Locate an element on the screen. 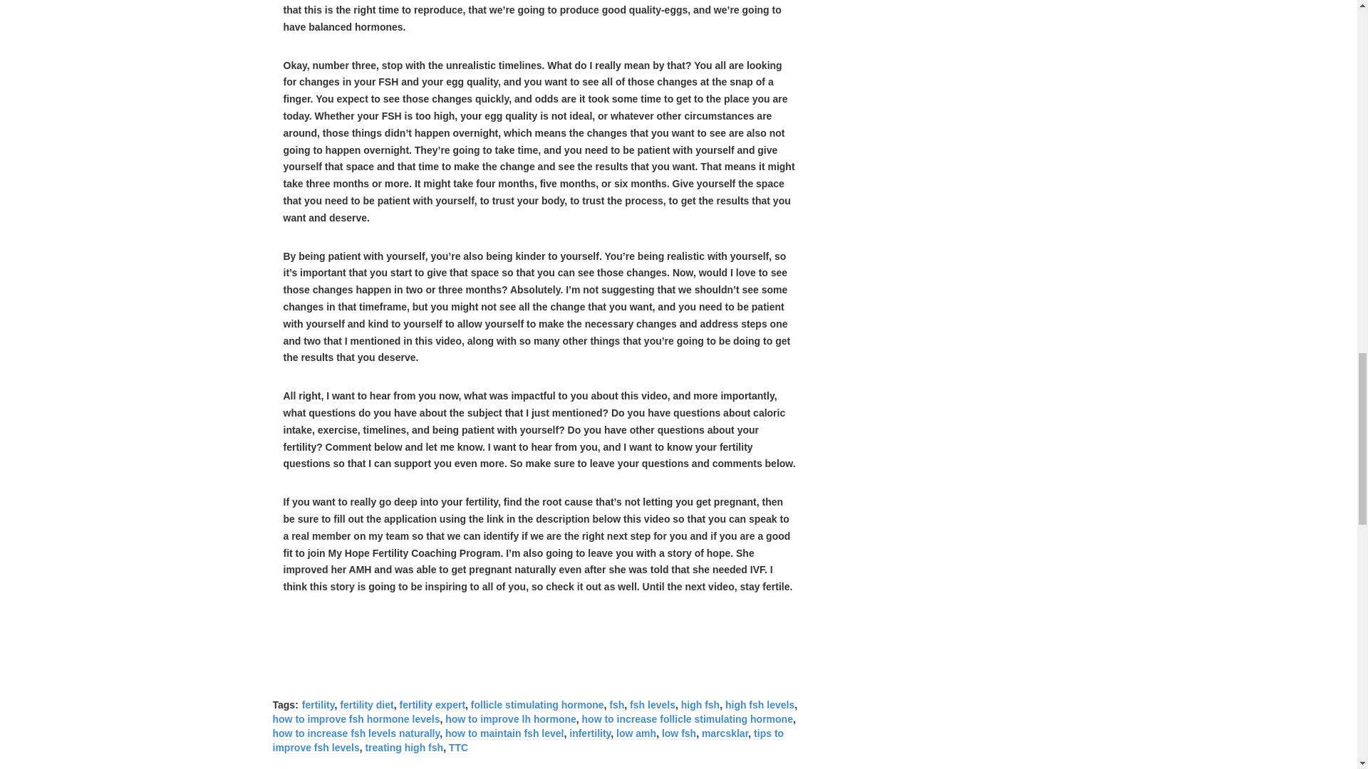 This screenshot has height=769, width=1368. high fsh levels is located at coordinates (760, 705).